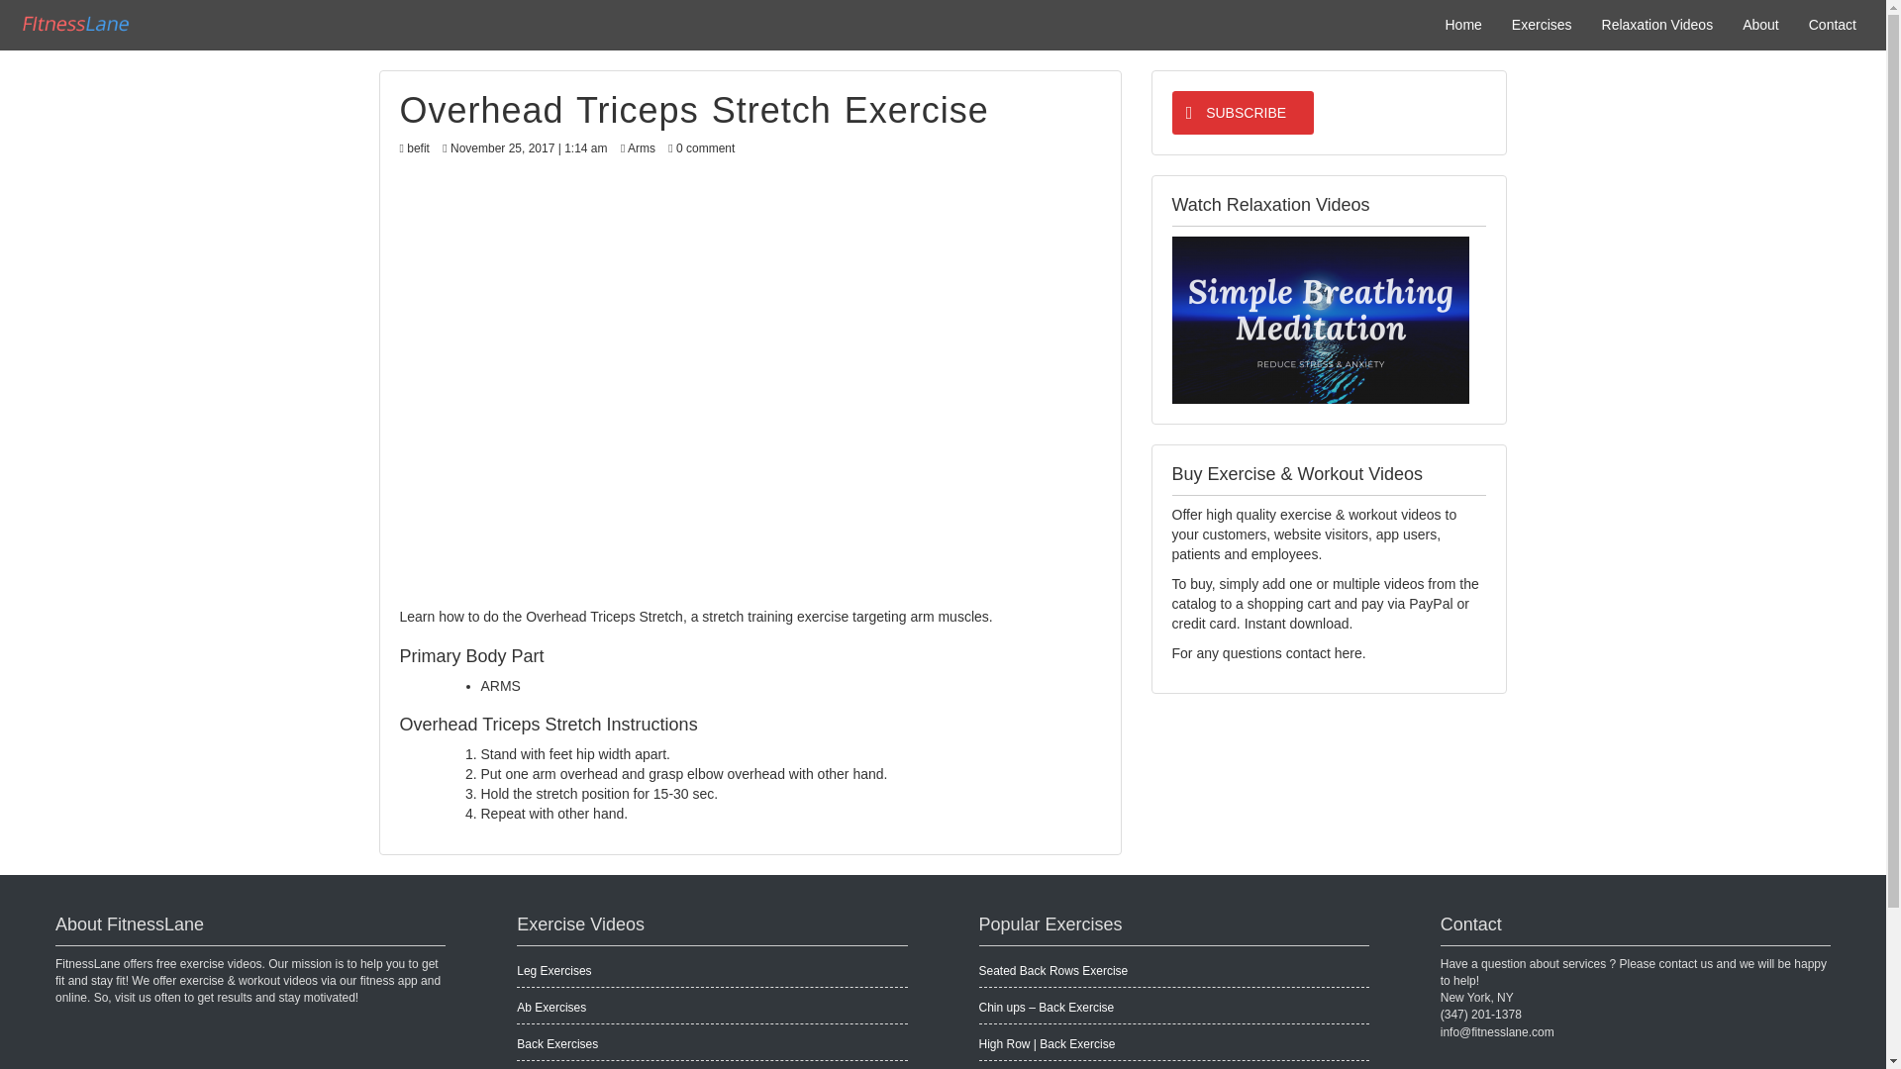 The image size is (1901, 1069). What do you see at coordinates (1244, 113) in the screenshot?
I see `SUBSCRIBE` at bounding box center [1244, 113].